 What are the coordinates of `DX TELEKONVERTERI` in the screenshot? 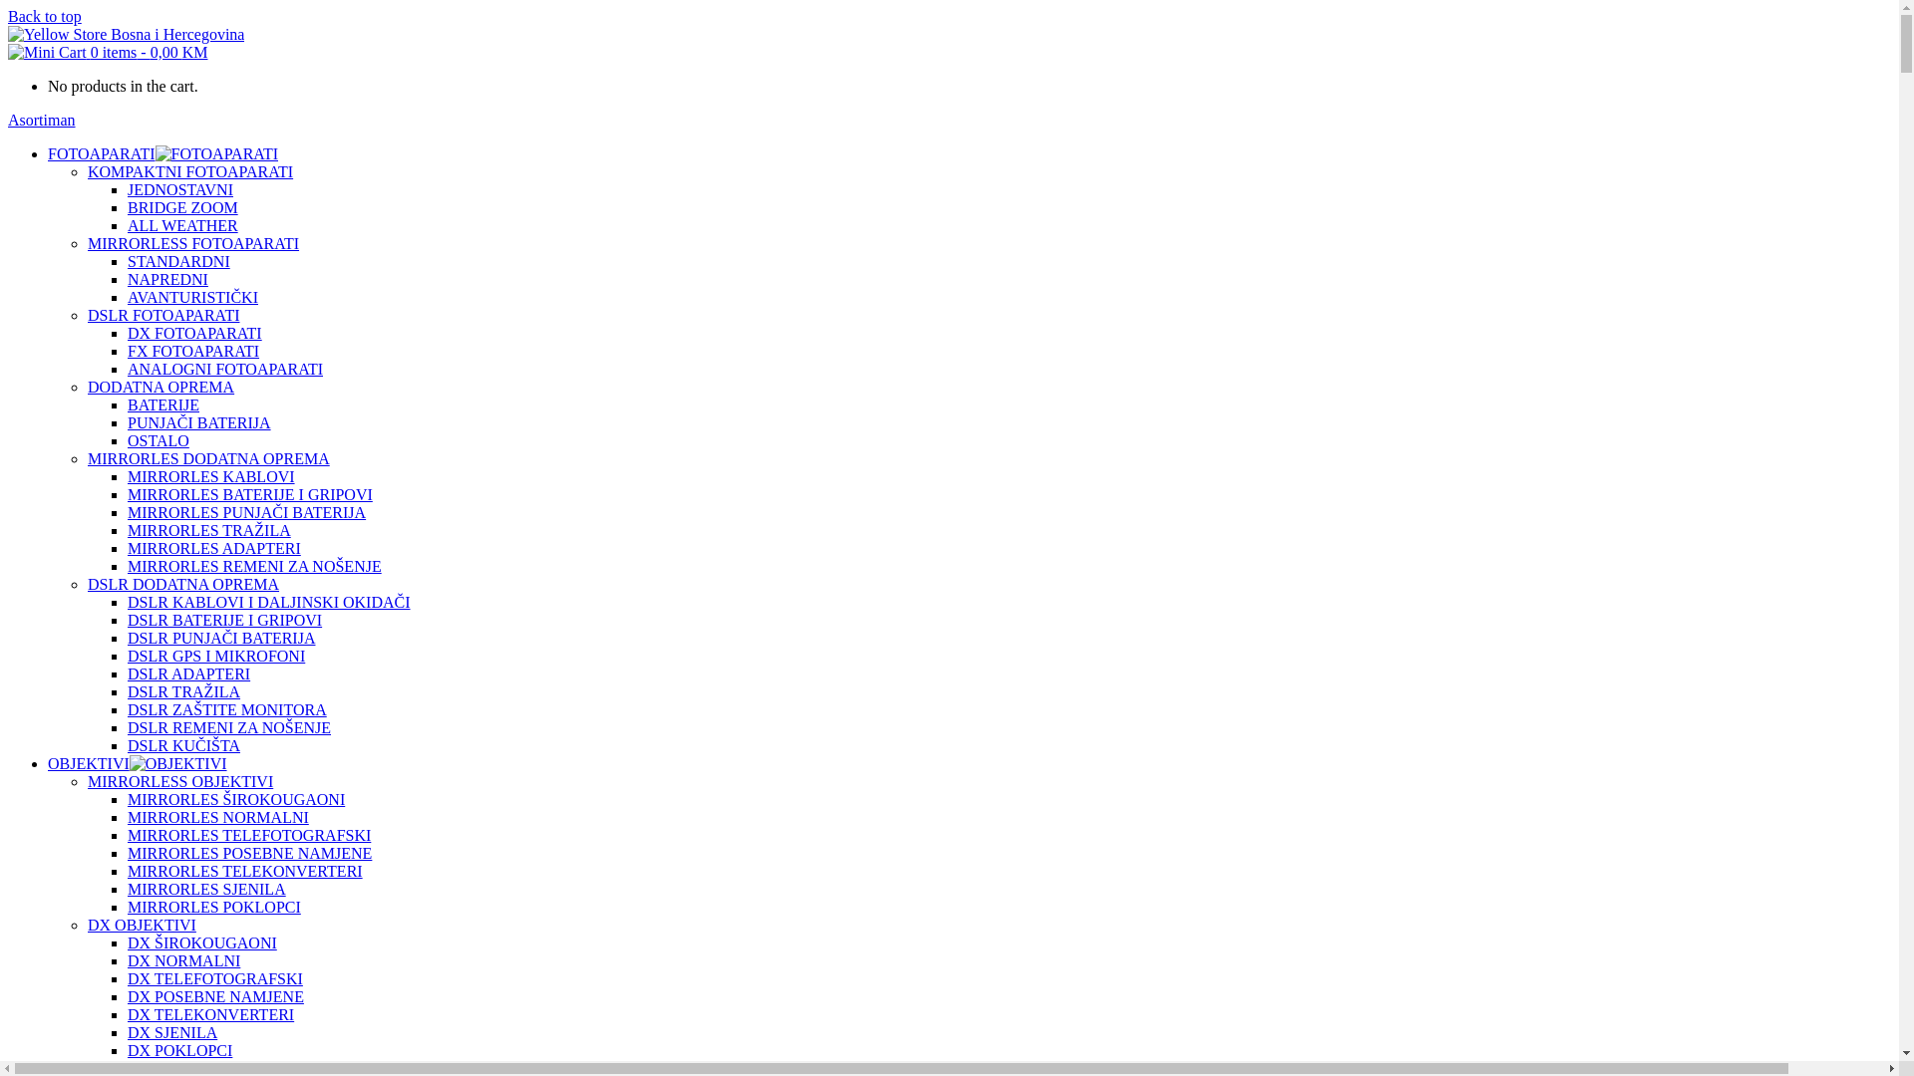 It's located at (211, 1014).